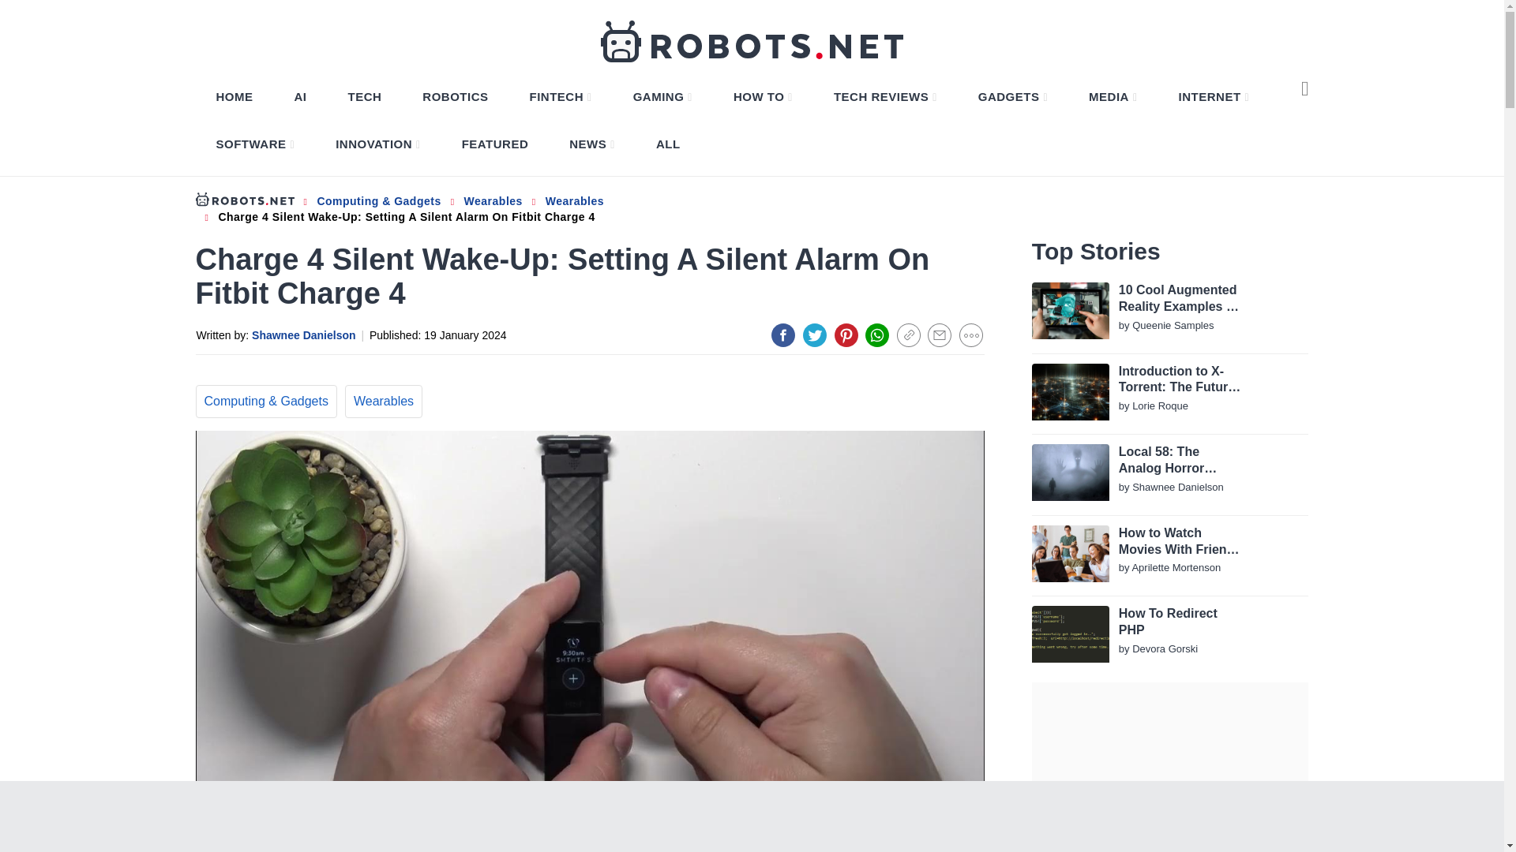  What do you see at coordinates (971, 334) in the screenshot?
I see `View Less` at bounding box center [971, 334].